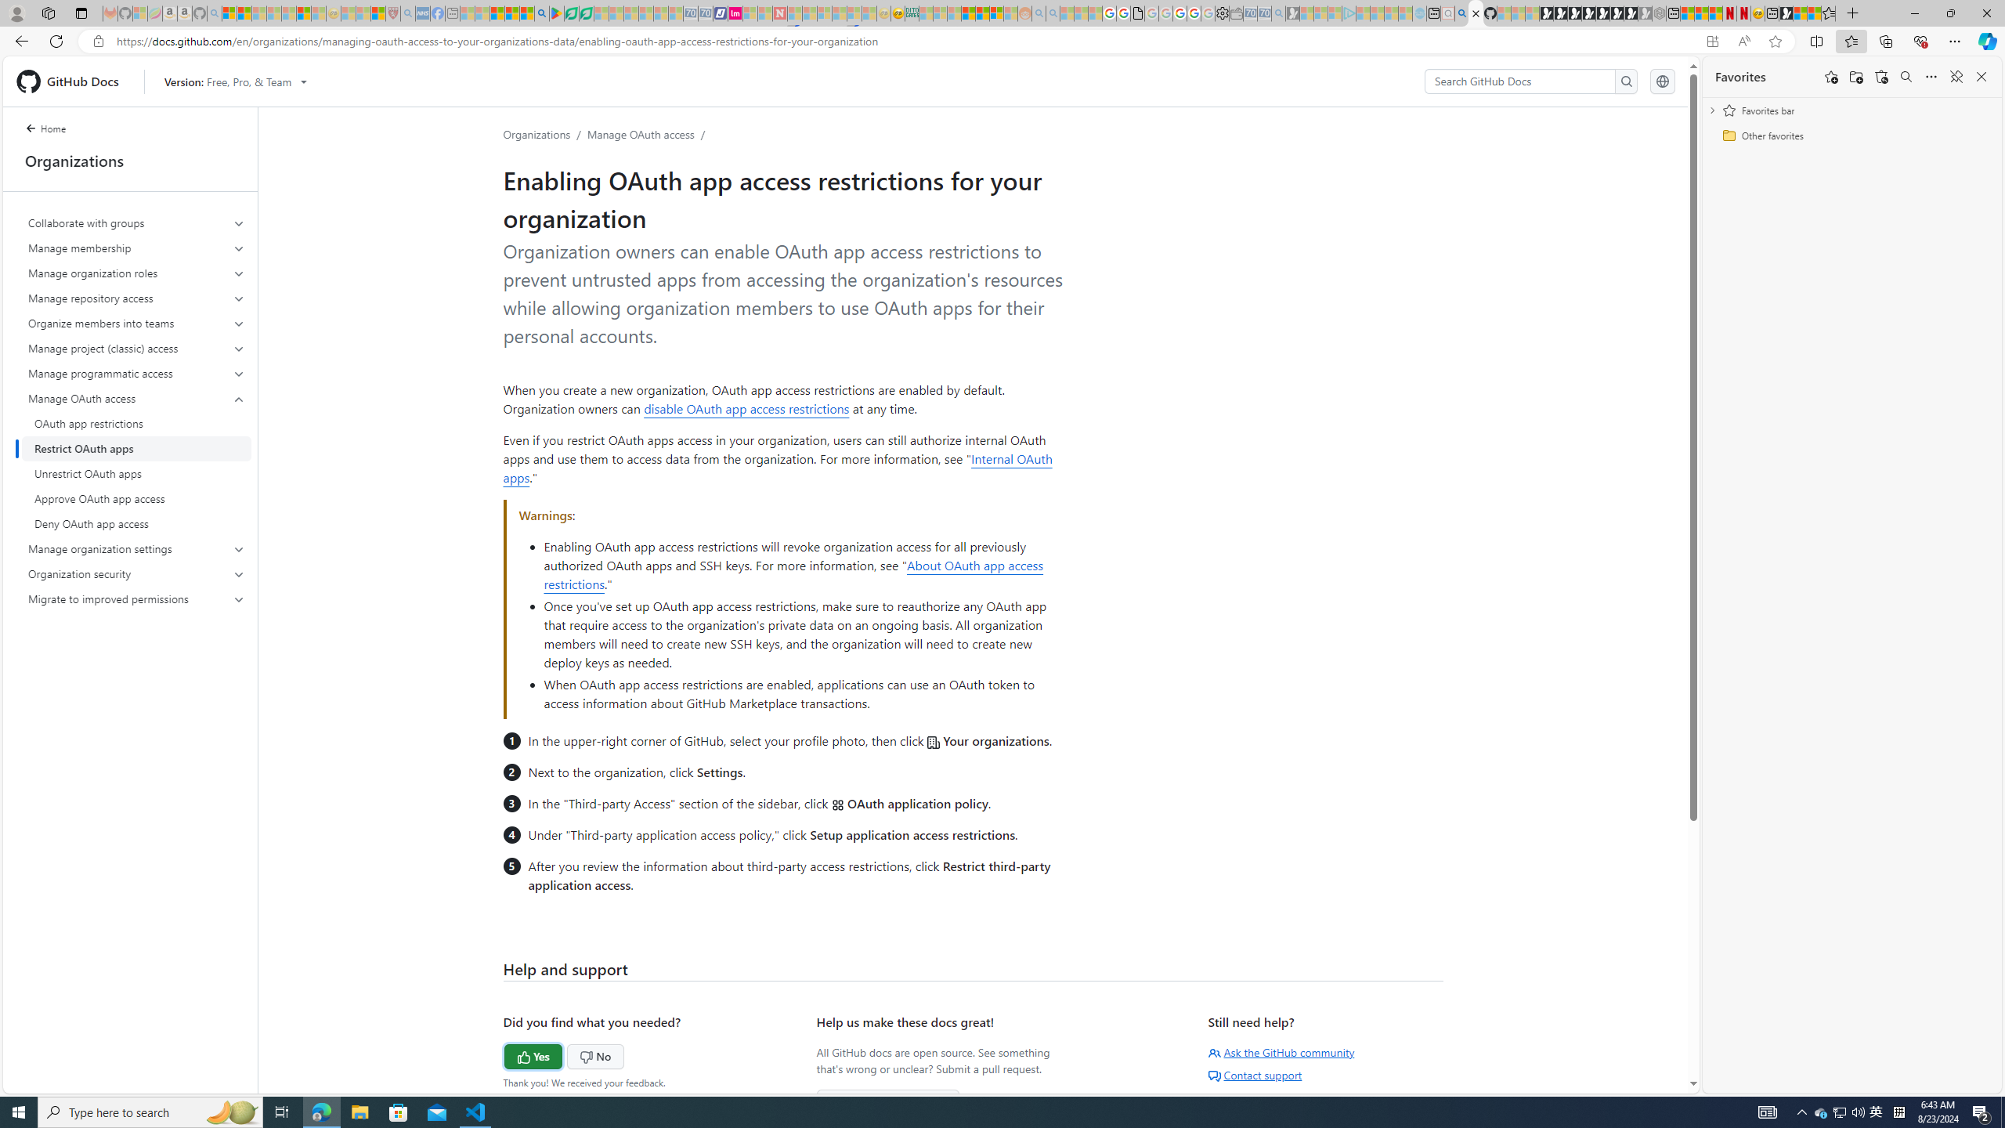  What do you see at coordinates (746, 408) in the screenshot?
I see `disable OAuth app access restrictions` at bounding box center [746, 408].